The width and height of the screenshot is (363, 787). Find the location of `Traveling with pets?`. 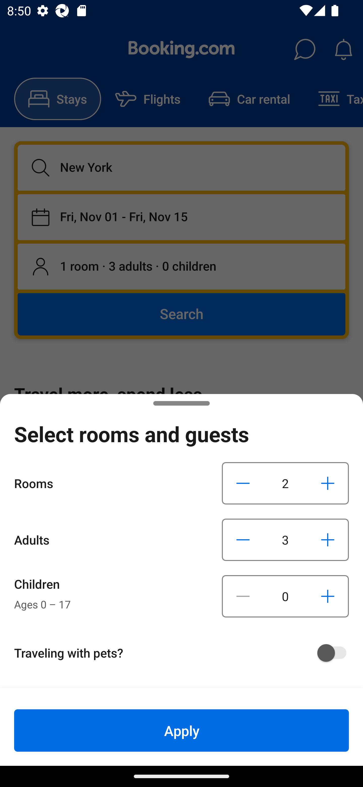

Traveling with pets? is located at coordinates (185, 653).